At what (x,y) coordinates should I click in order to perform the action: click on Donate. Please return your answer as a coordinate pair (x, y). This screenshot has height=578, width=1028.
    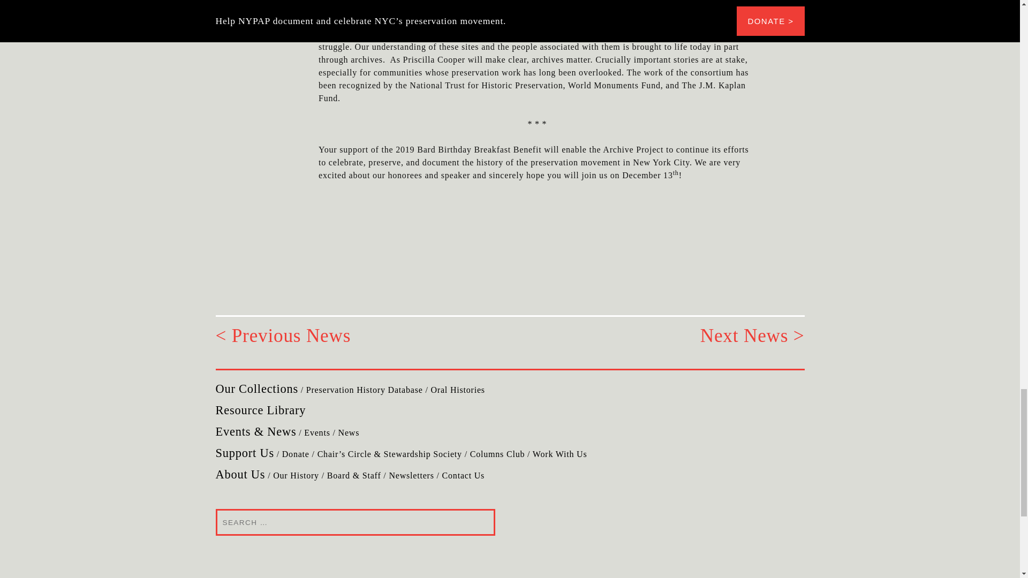
    Looking at the image, I should click on (296, 454).